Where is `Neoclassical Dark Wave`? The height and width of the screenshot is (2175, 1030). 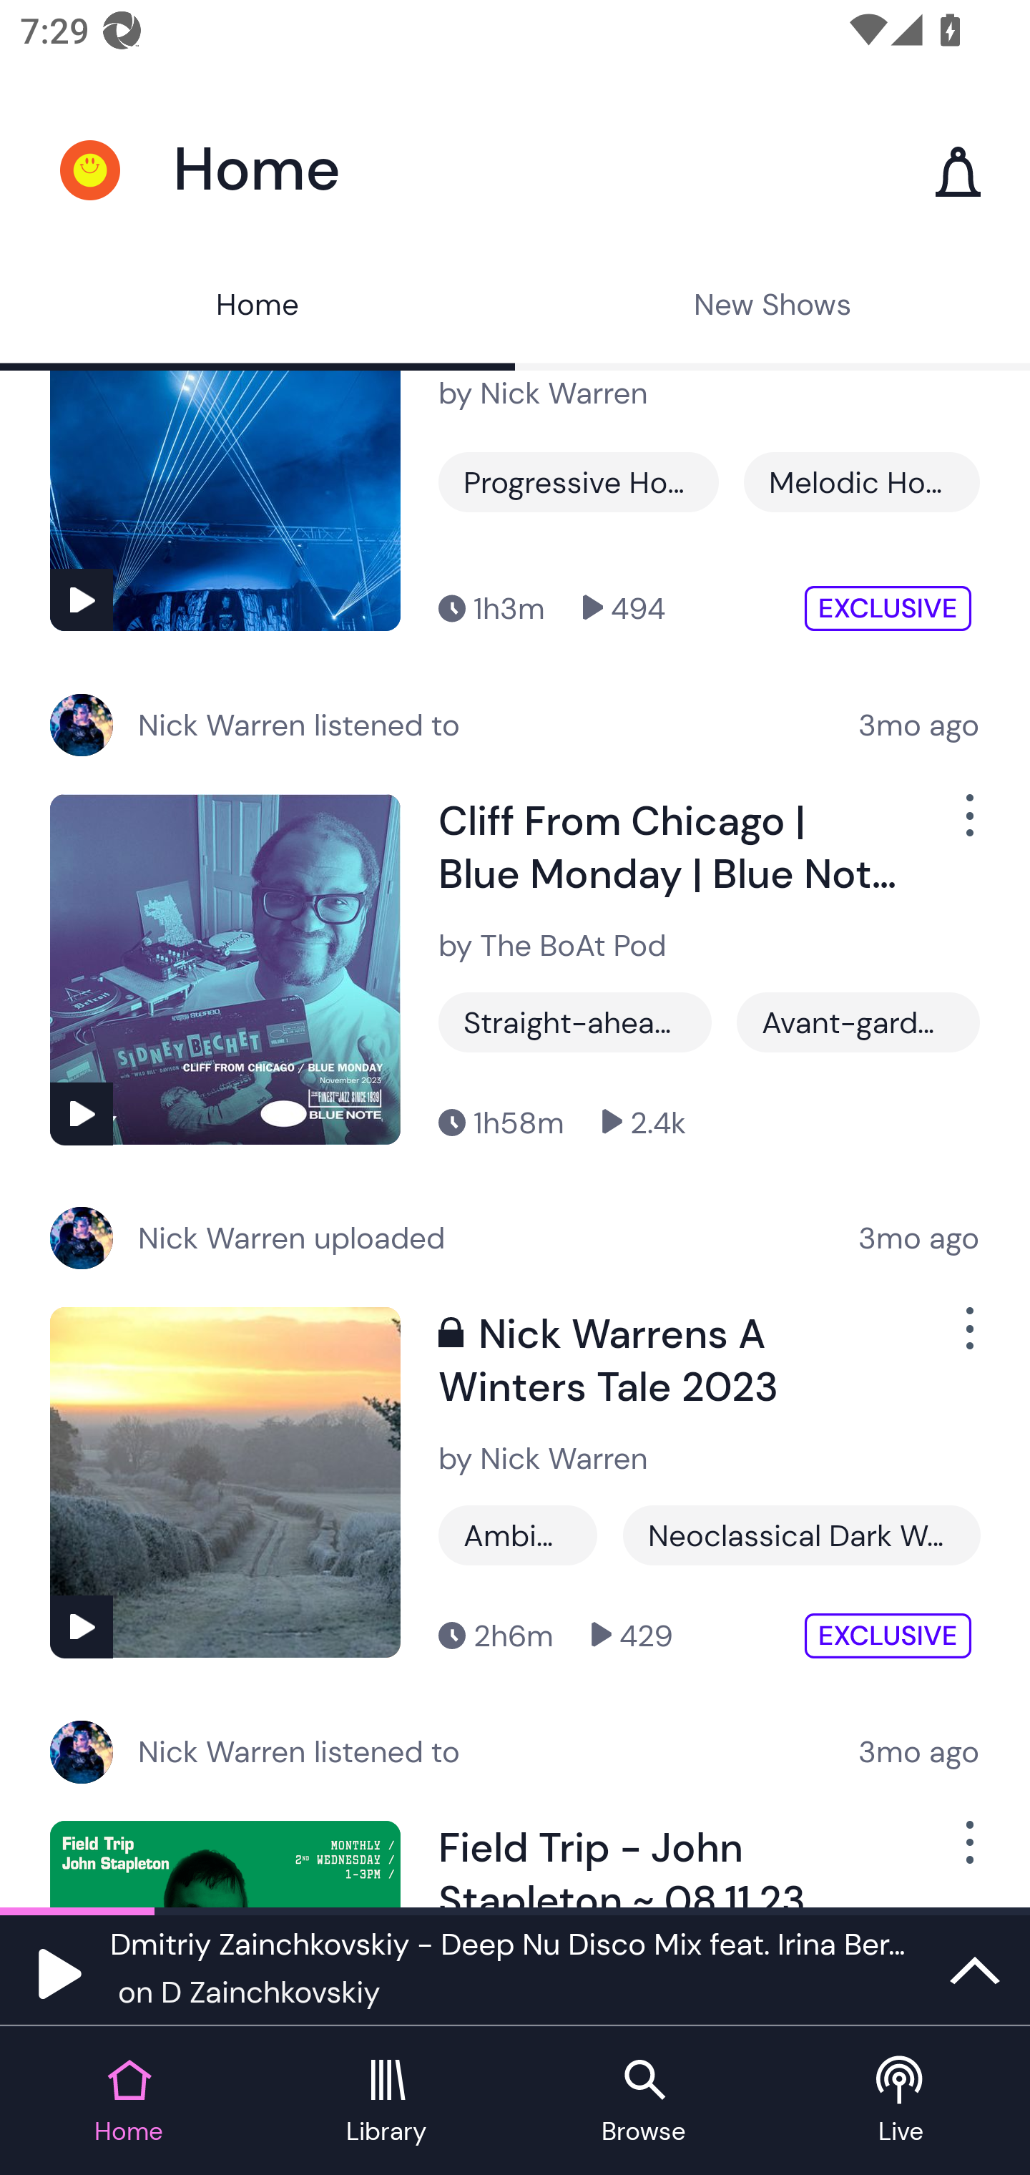 Neoclassical Dark Wave is located at coordinates (801, 1535).